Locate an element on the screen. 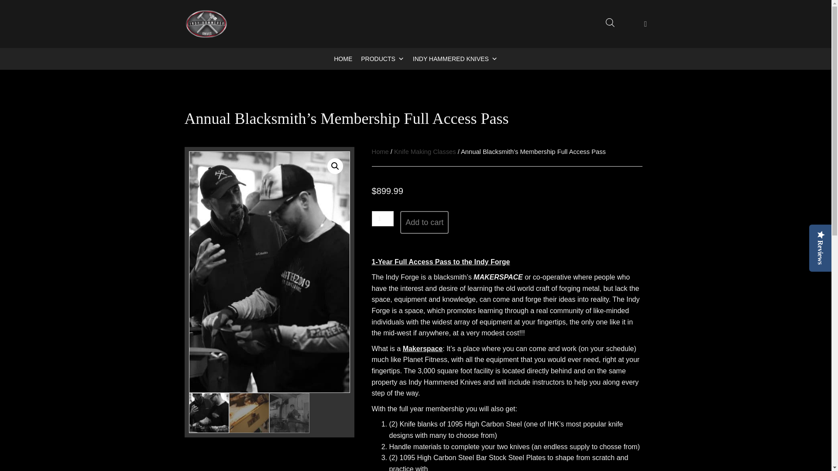  PRODUCTS is located at coordinates (382, 58).